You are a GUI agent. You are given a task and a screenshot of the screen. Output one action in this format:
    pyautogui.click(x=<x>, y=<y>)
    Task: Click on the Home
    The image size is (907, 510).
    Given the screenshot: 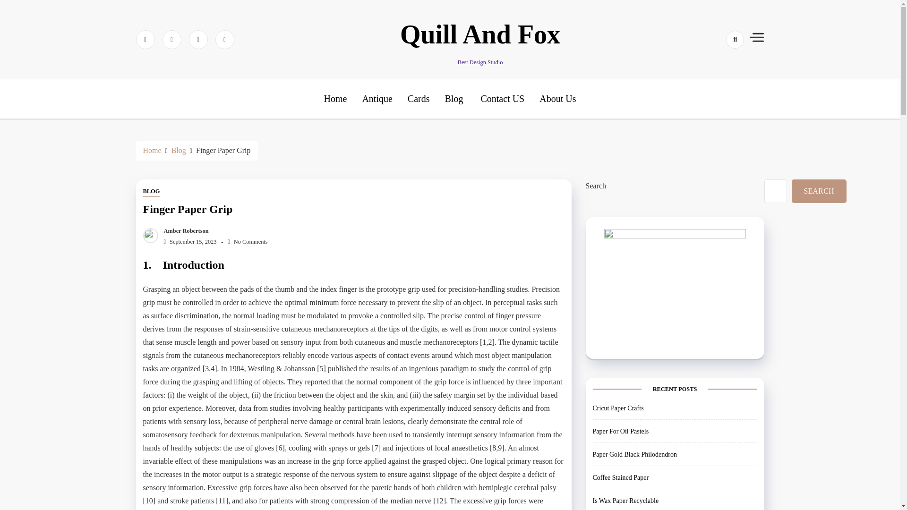 What is the action you would take?
    pyautogui.click(x=335, y=99)
    